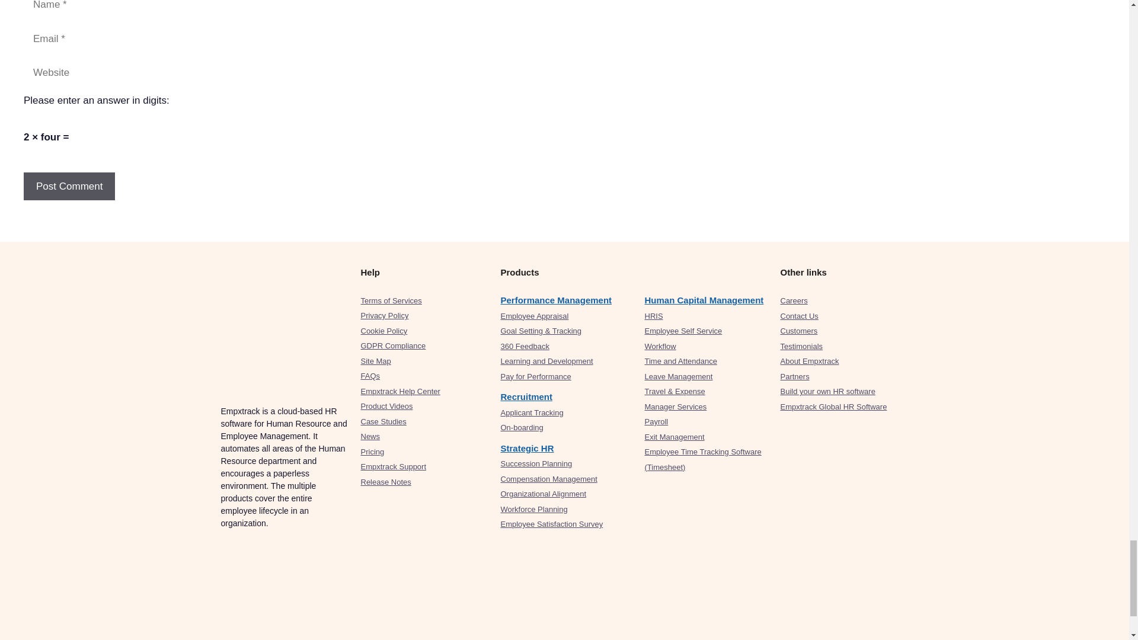  I want to click on Empxtrack videos, so click(386, 407).